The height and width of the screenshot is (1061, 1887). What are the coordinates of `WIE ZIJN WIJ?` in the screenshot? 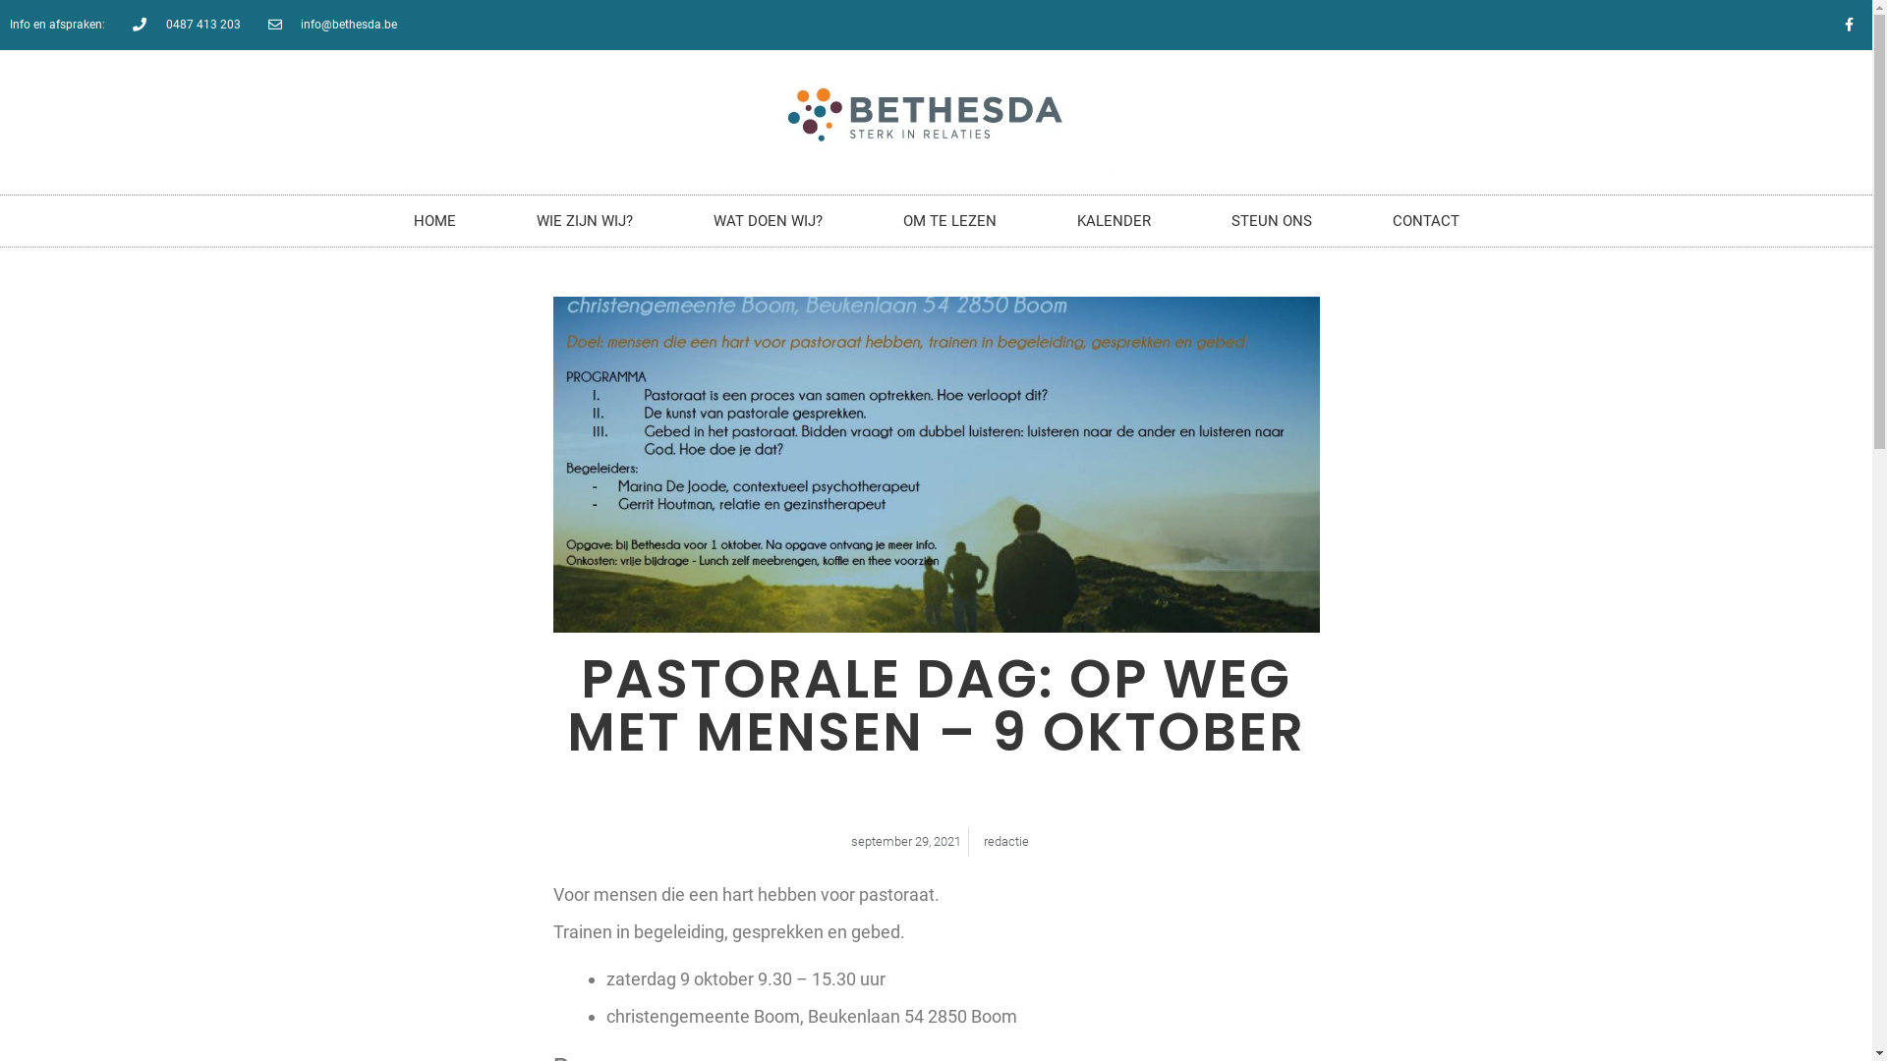 It's located at (584, 221).